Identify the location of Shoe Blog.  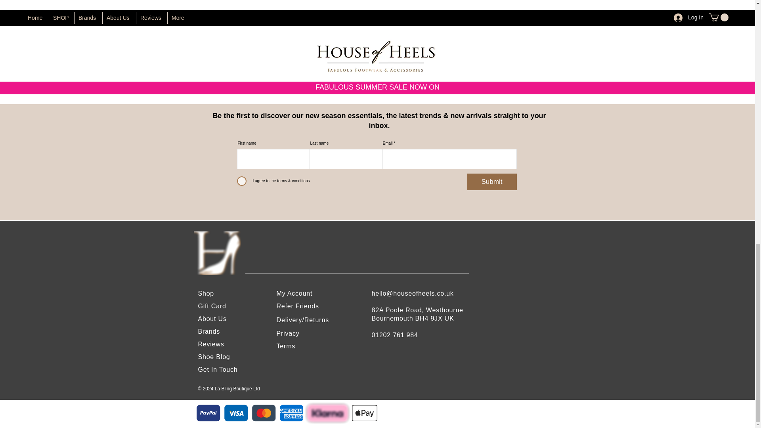
(214, 357).